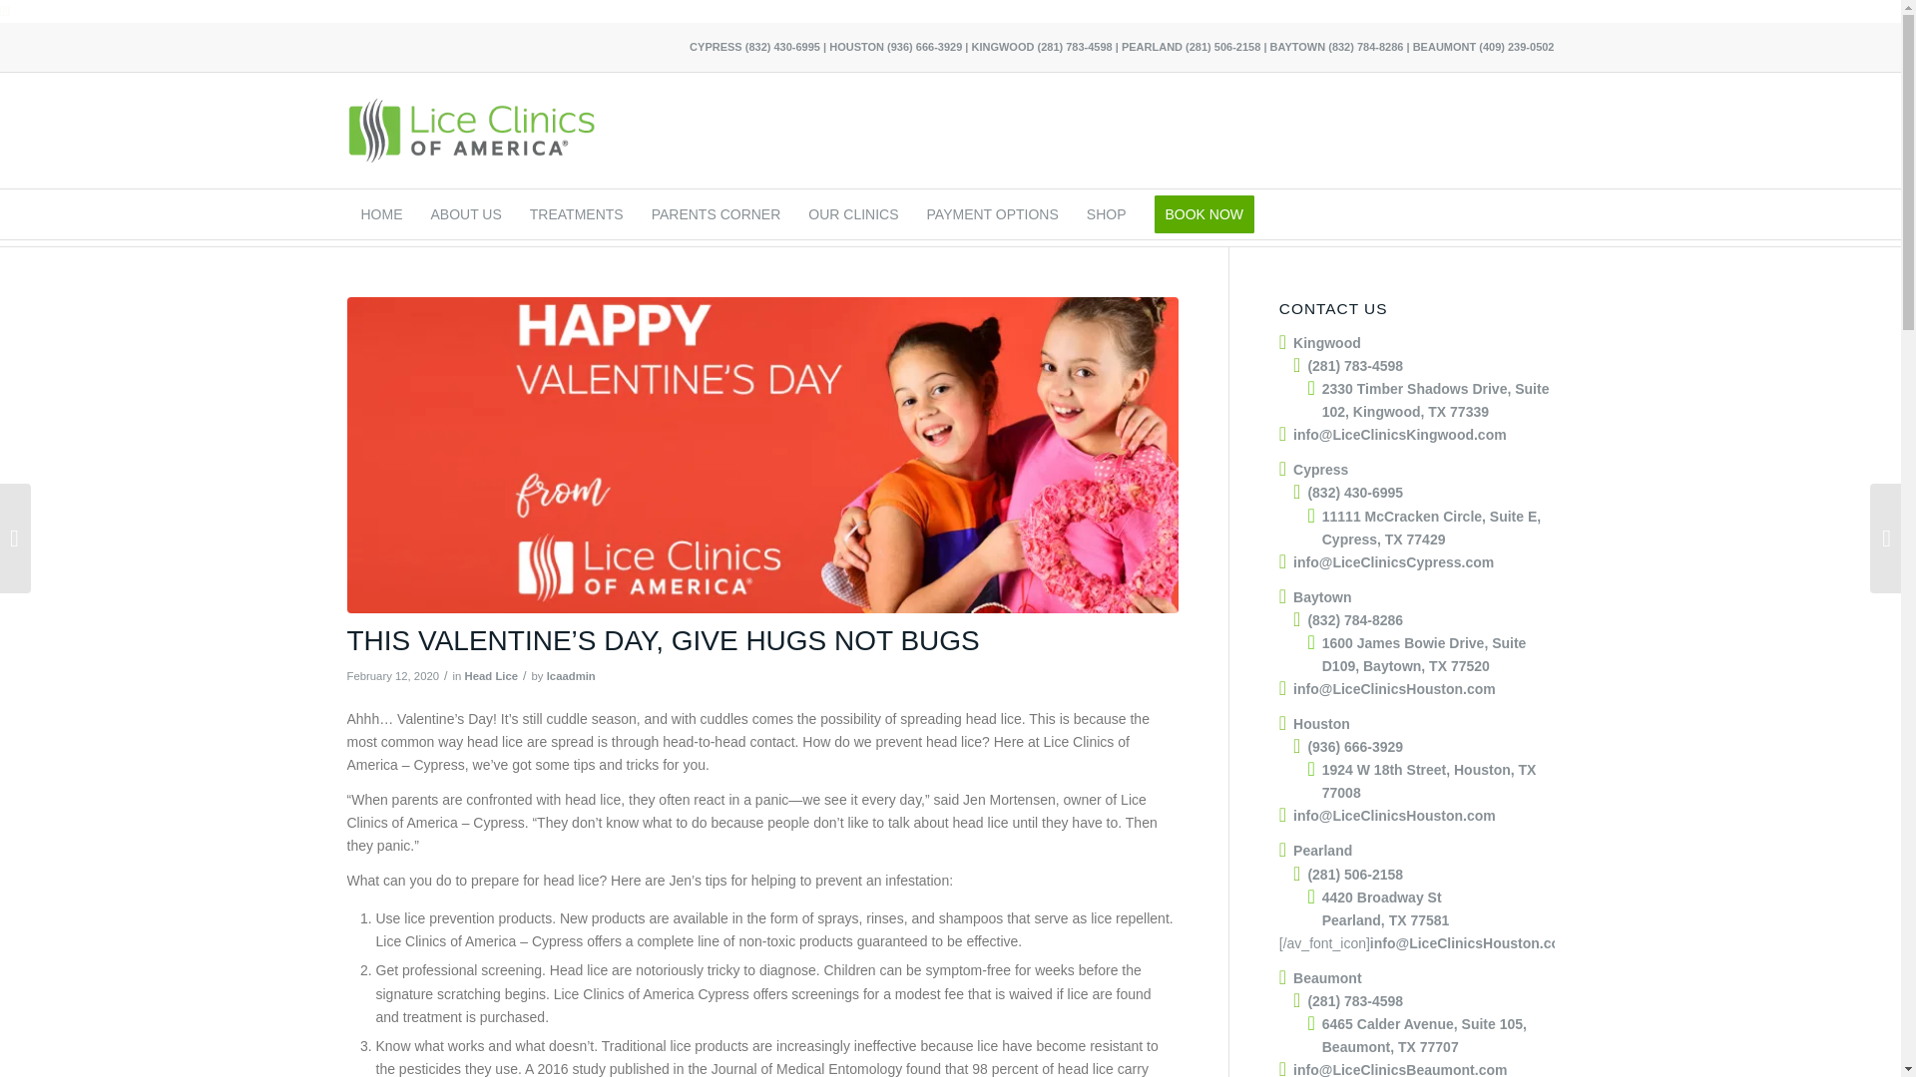 The width and height of the screenshot is (1916, 1077). Describe the element at coordinates (492, 675) in the screenshot. I see `Head Lice` at that location.